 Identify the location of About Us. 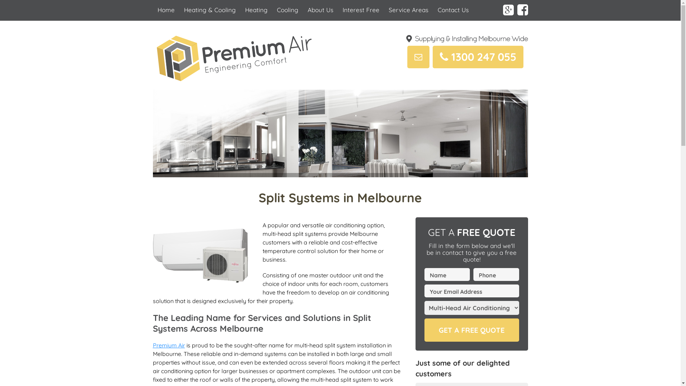
(320, 10).